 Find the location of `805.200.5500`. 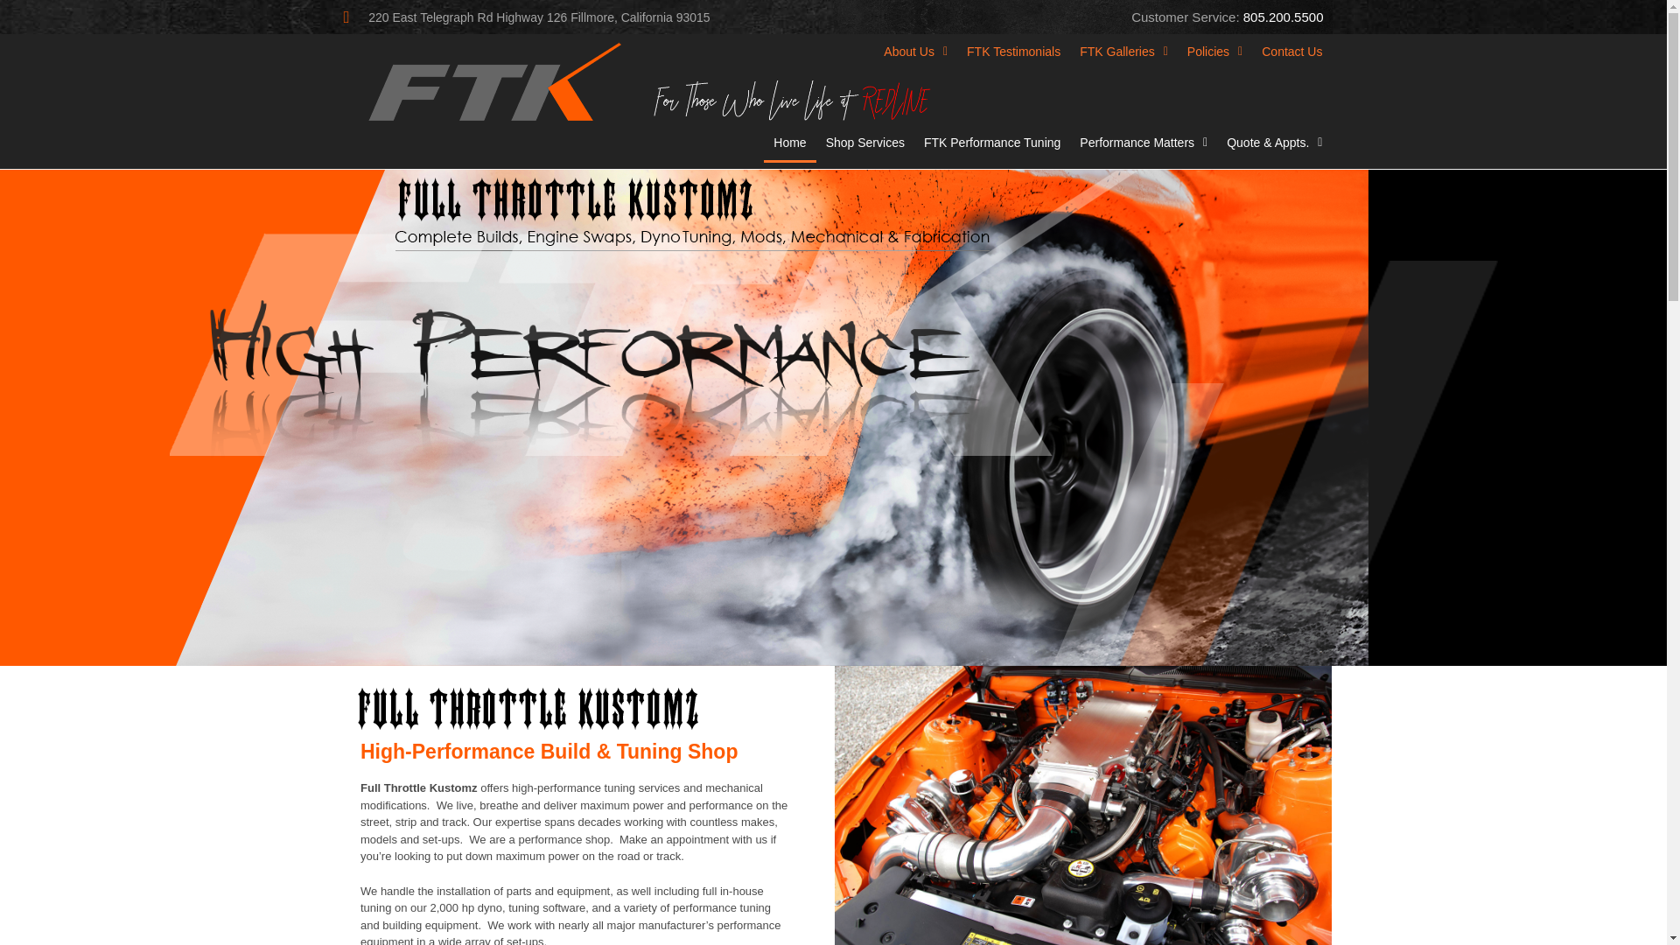

805.200.5500 is located at coordinates (1283, 17).